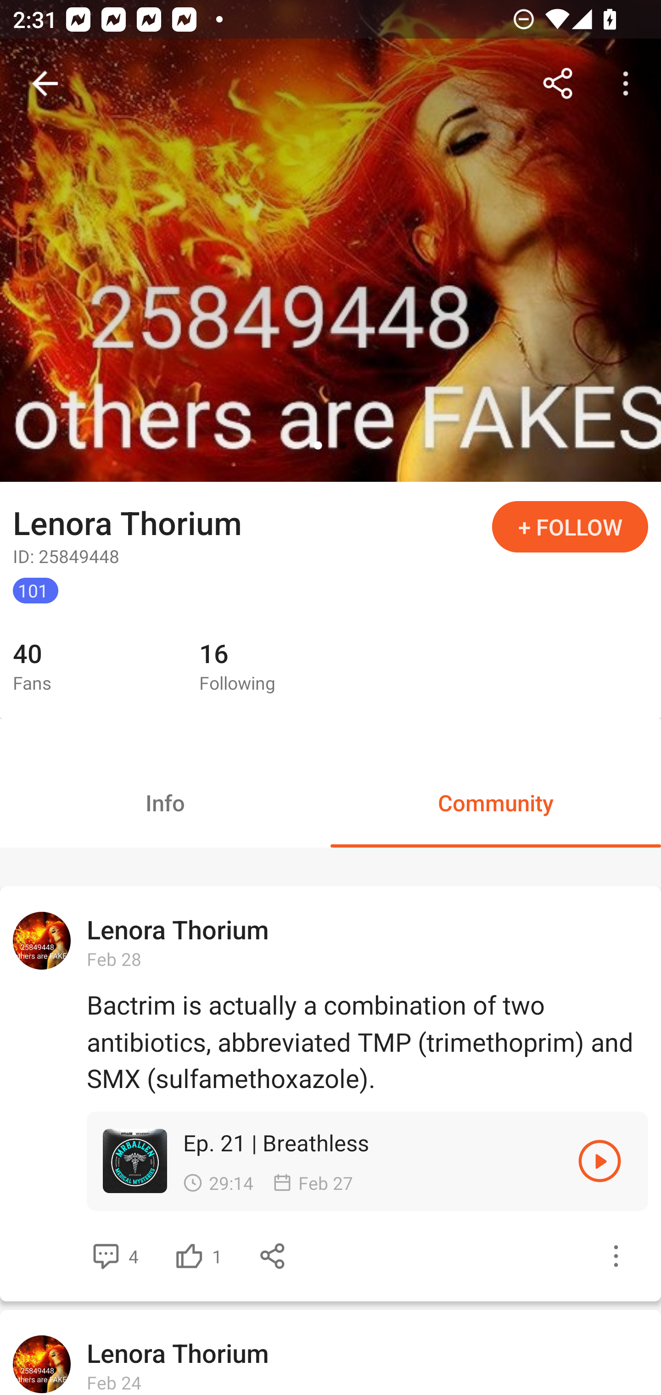  Describe the element at coordinates (330, 1352) in the screenshot. I see `Lenora Thorium Feb 24` at that location.